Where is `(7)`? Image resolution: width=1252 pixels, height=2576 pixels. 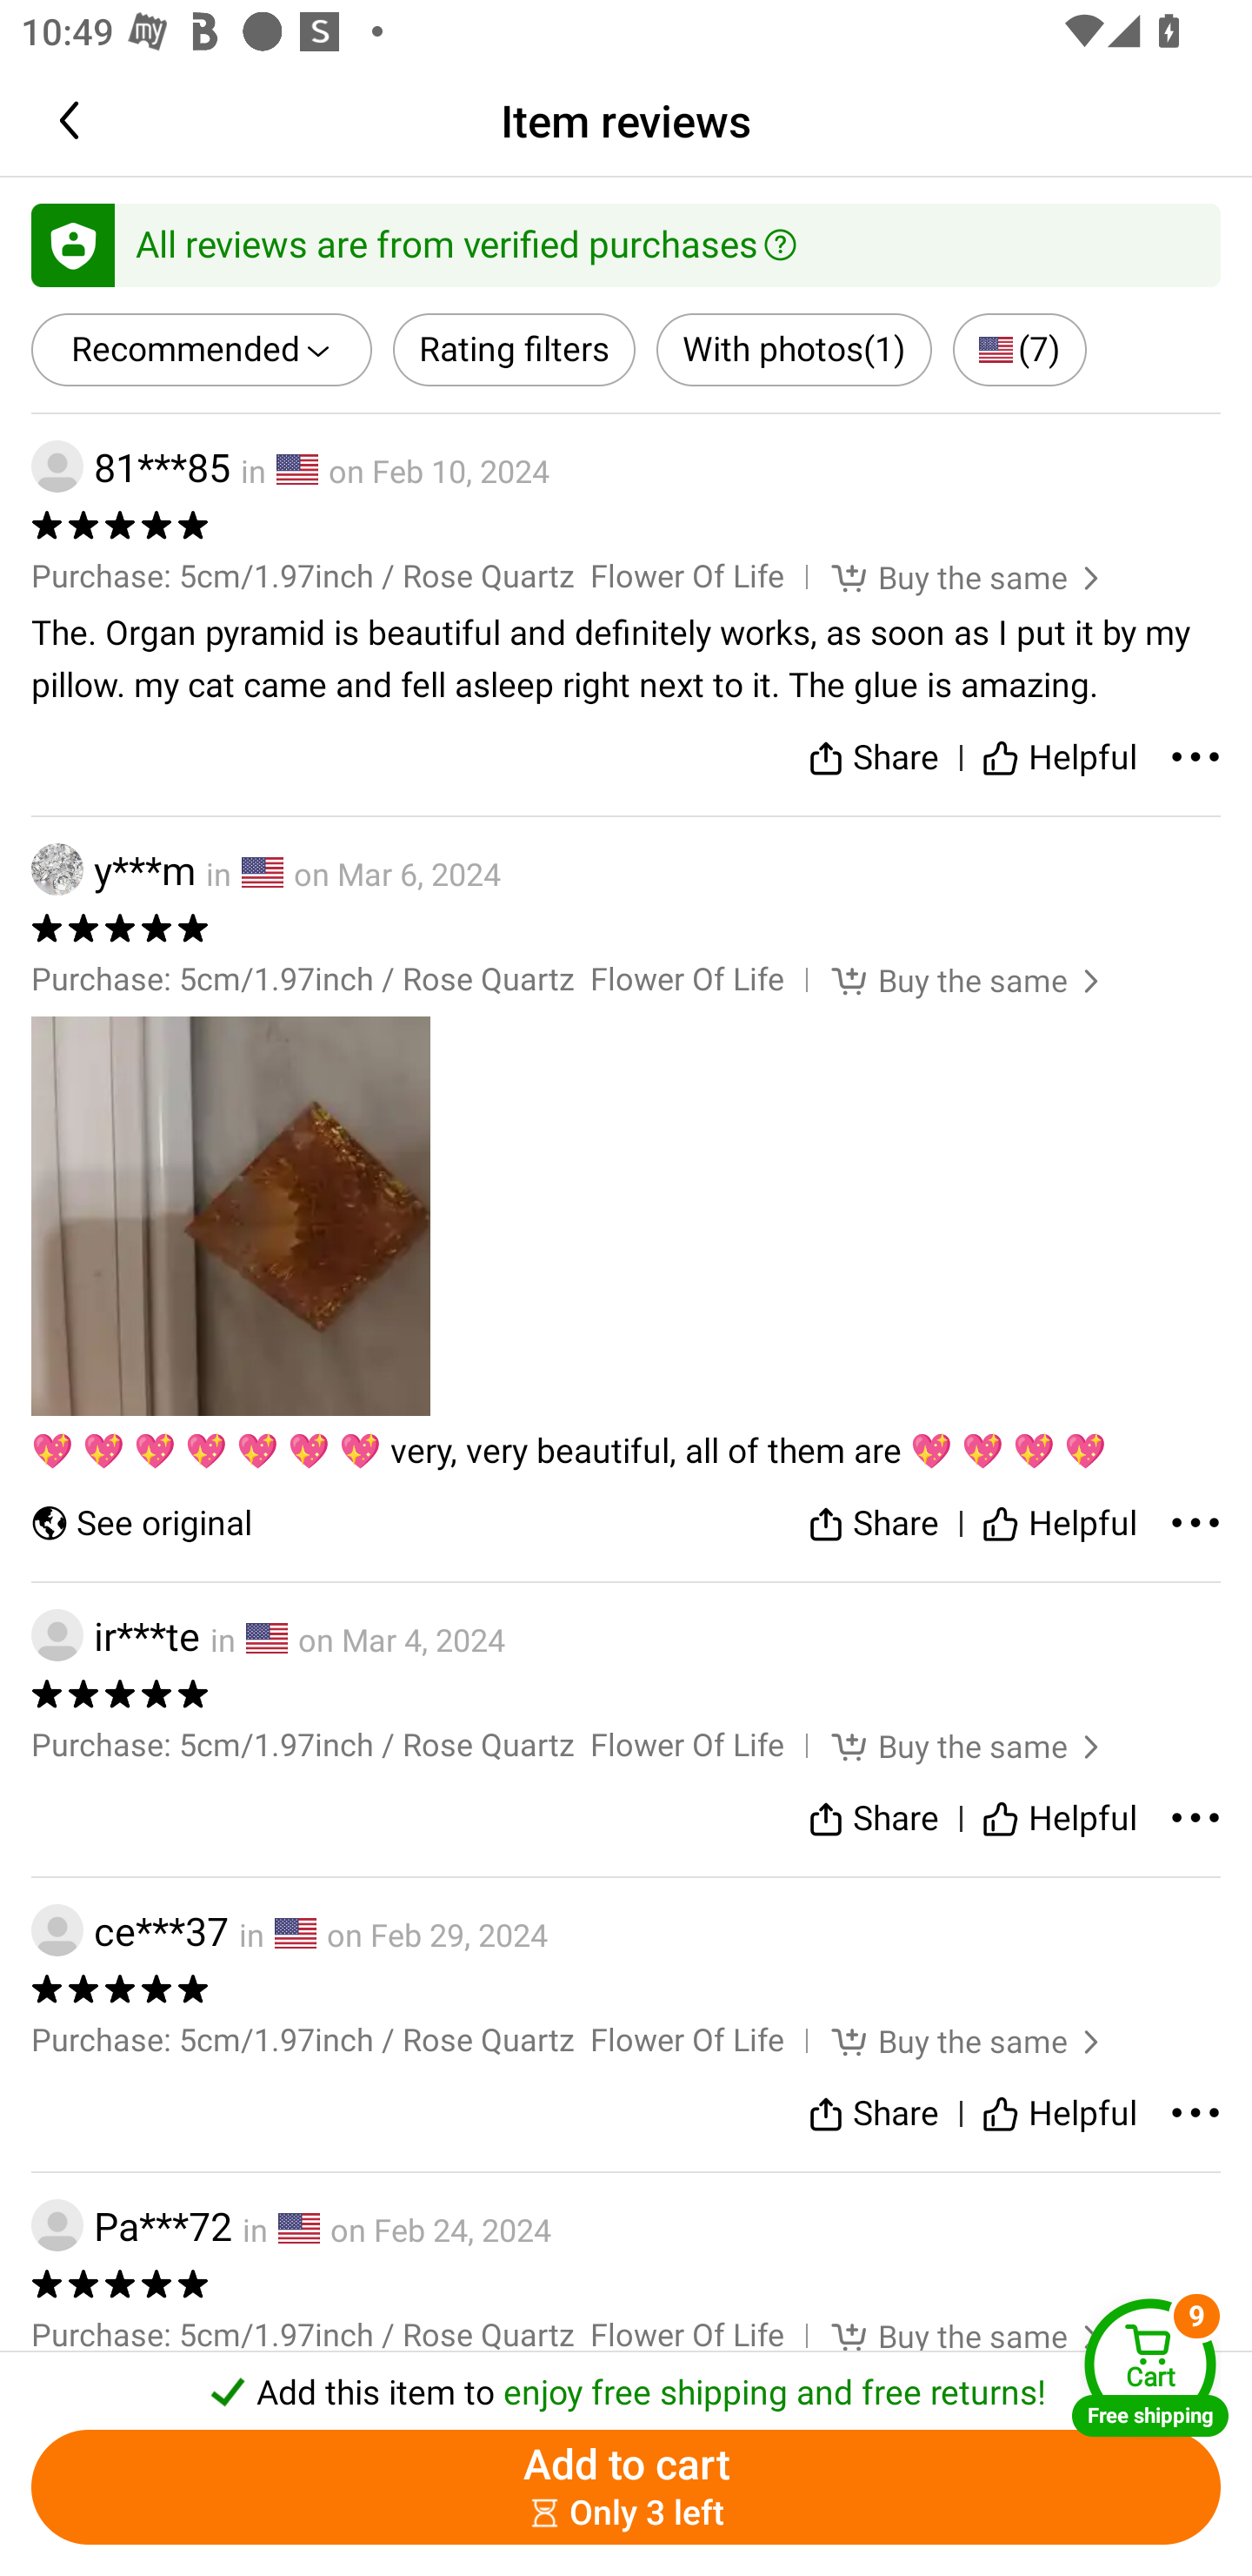
(7) is located at coordinates (1019, 350).